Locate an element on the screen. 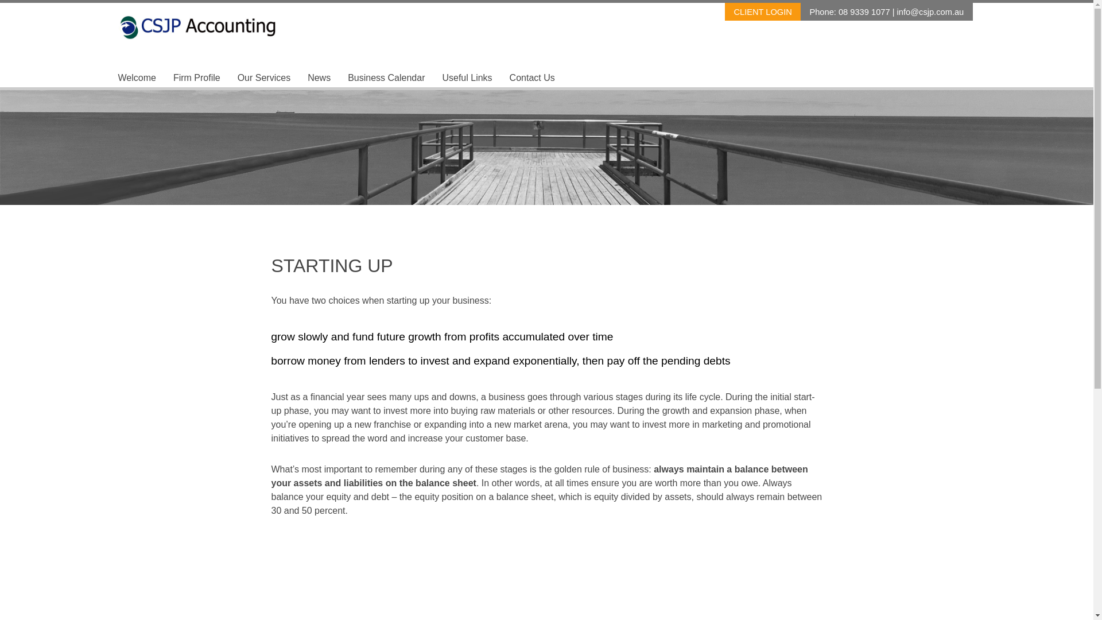 Image resolution: width=1102 pixels, height=620 pixels. Business Calendar is located at coordinates (386, 78).